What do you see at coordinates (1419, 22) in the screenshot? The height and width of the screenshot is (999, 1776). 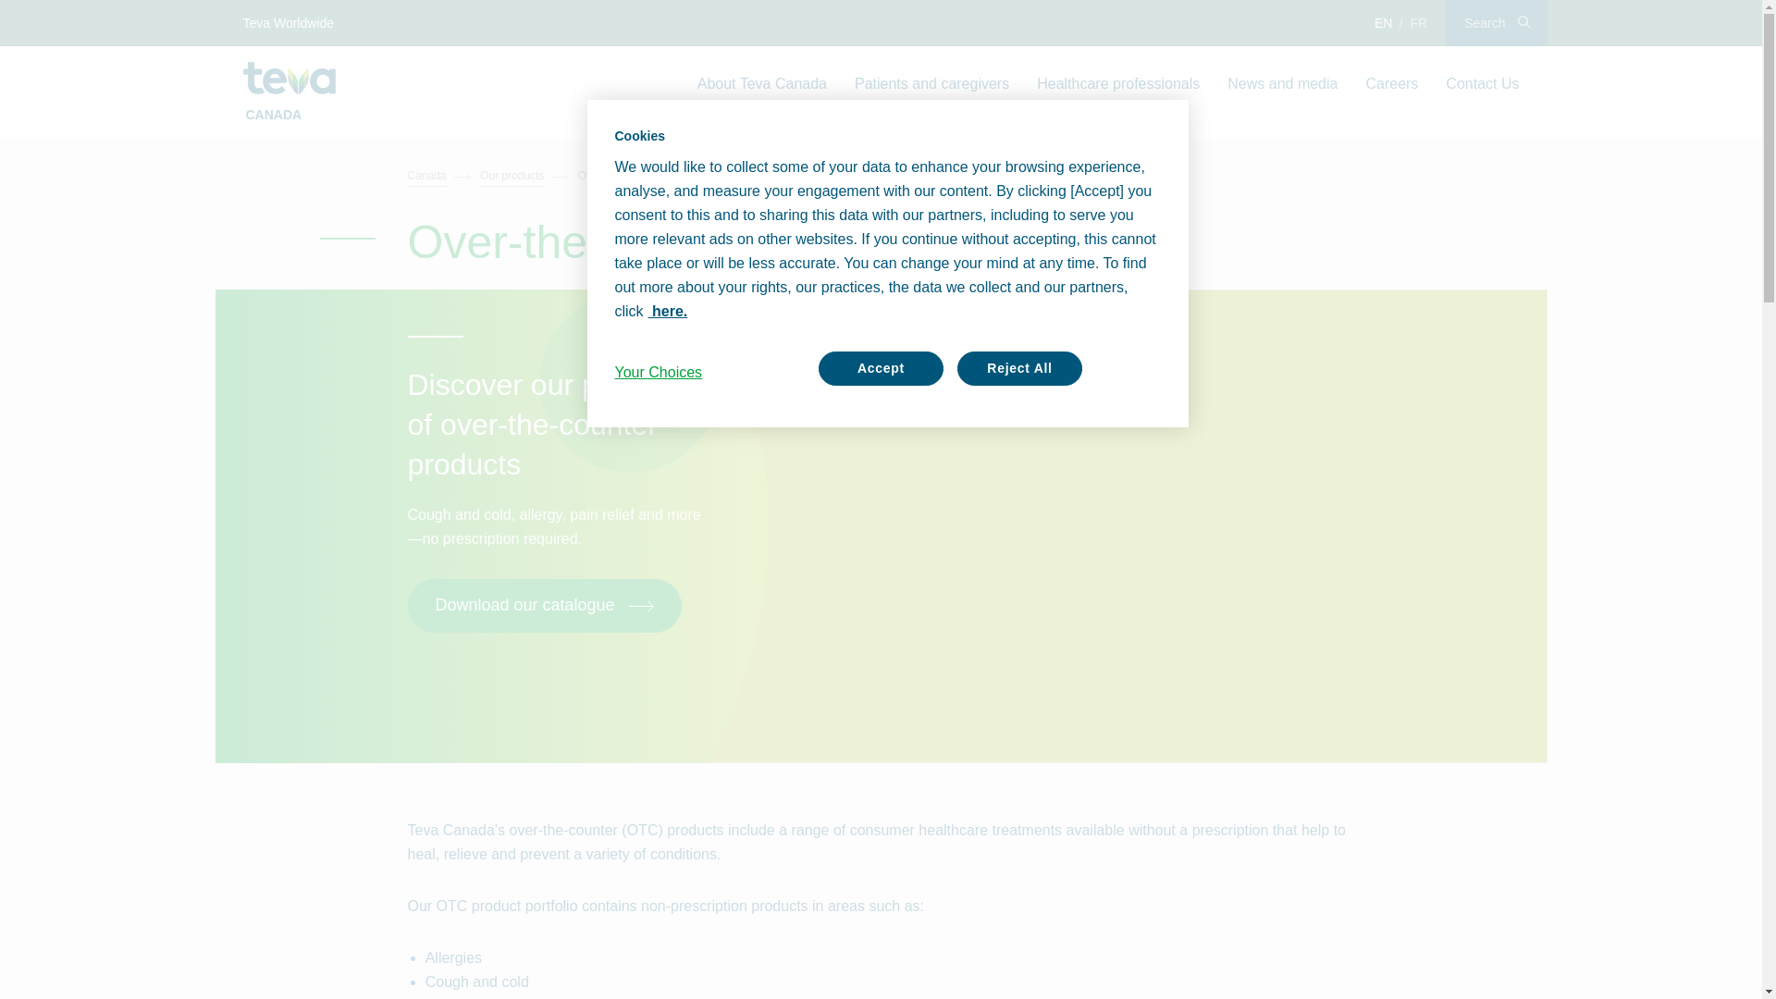 I see `French` at bounding box center [1419, 22].